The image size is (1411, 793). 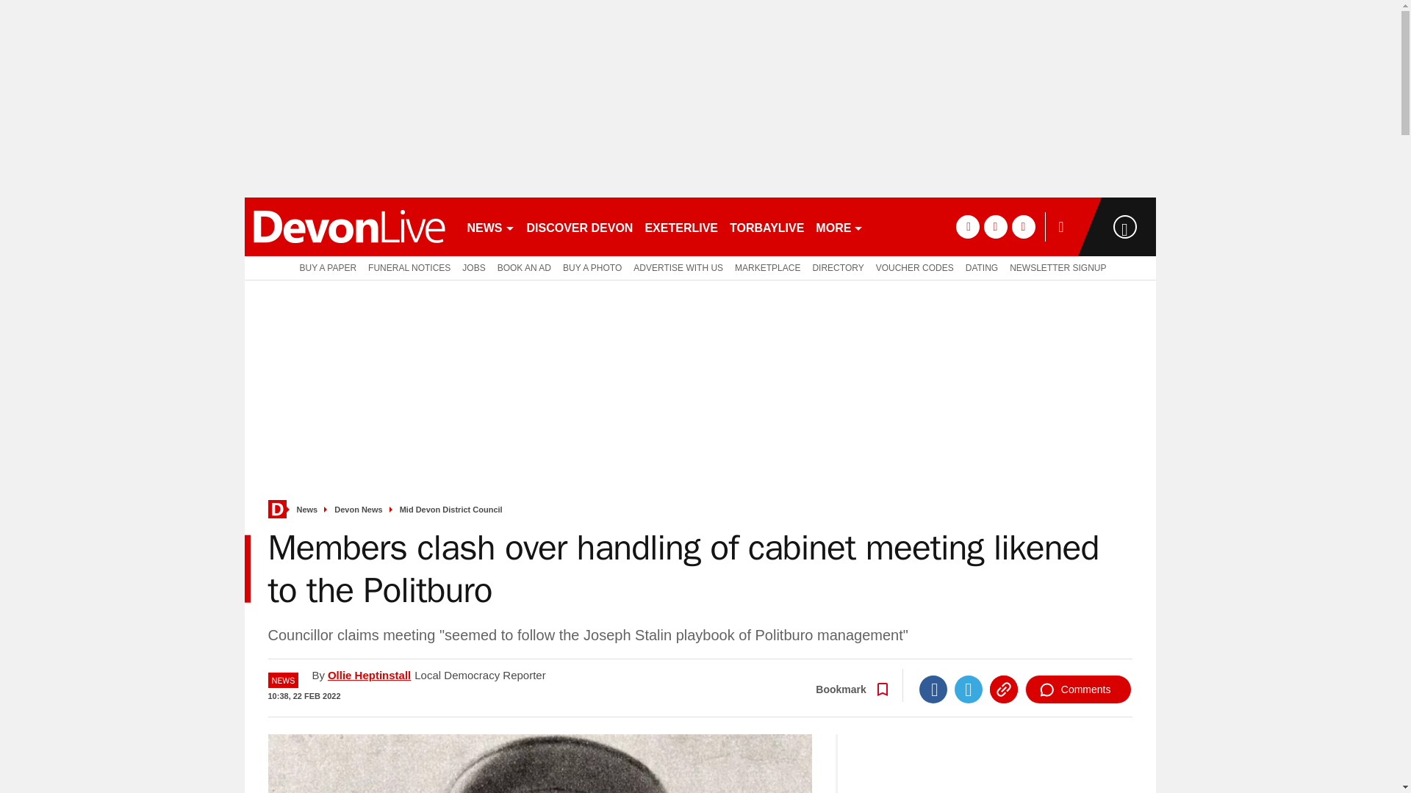 What do you see at coordinates (348, 226) in the screenshot?
I see `devonlive` at bounding box center [348, 226].